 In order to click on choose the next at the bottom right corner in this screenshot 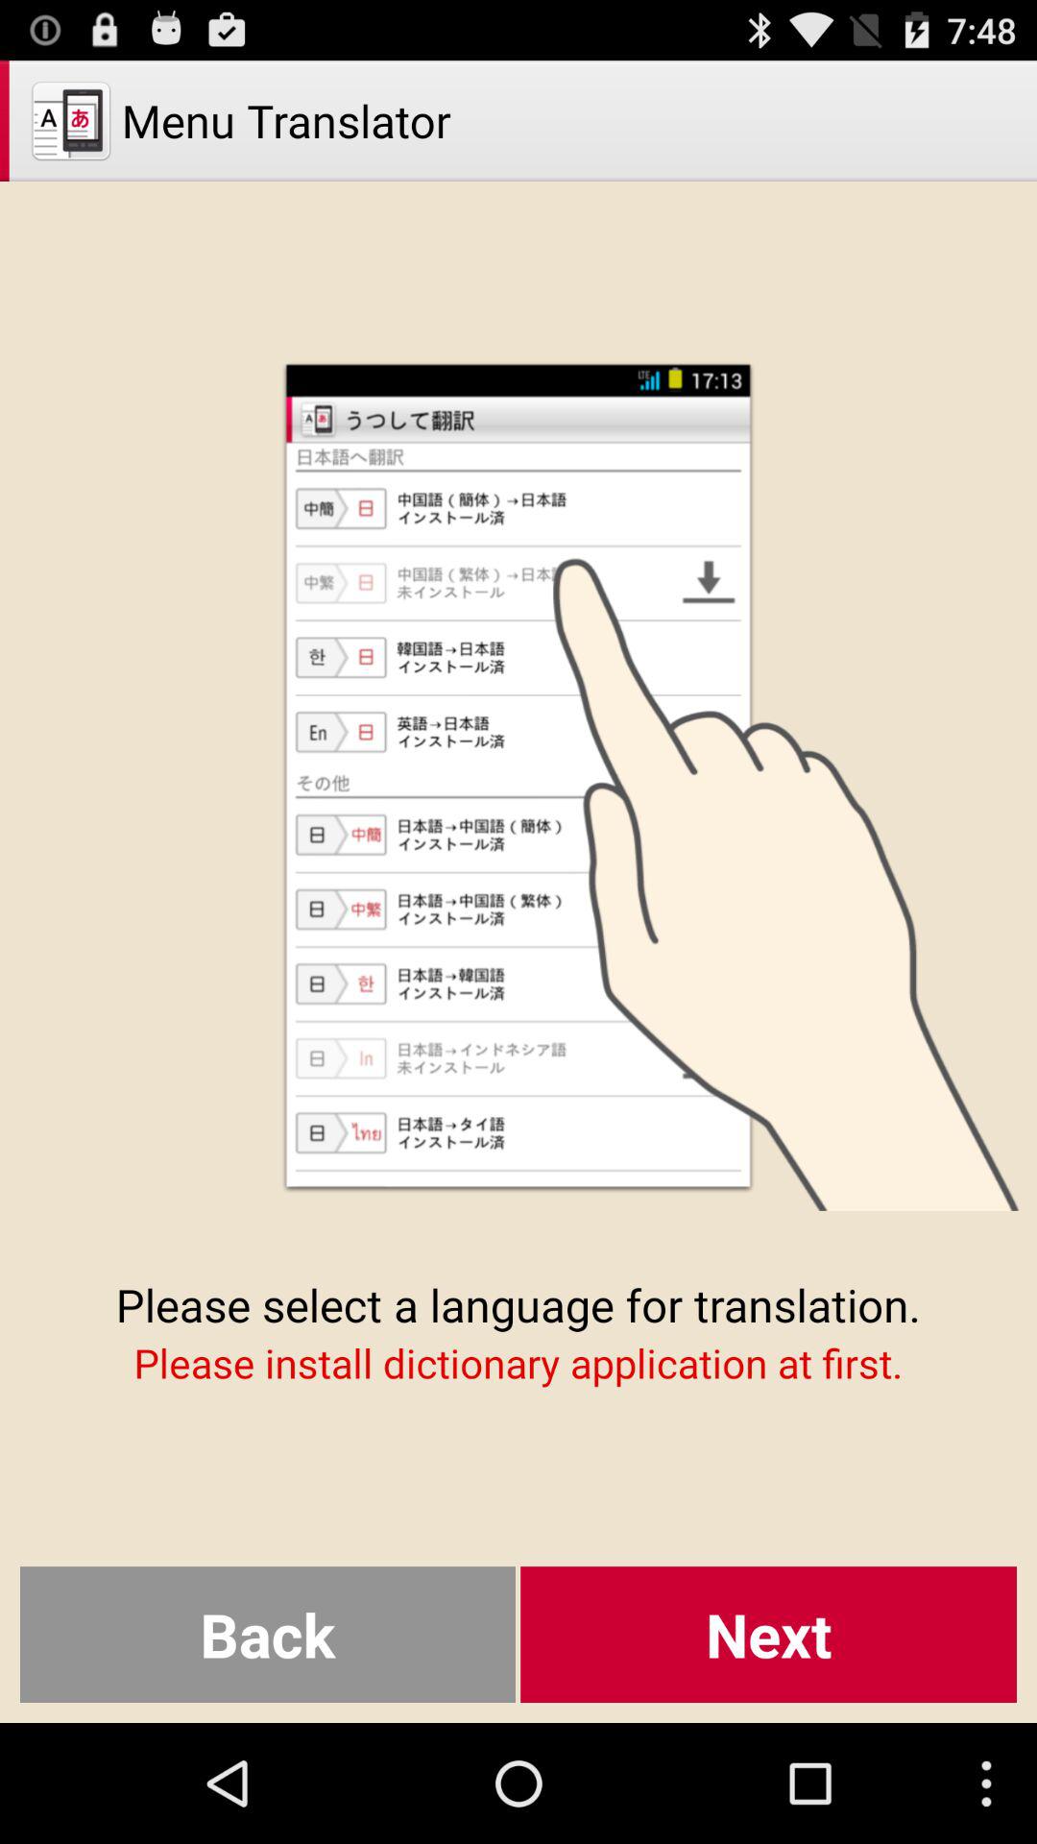, I will do `click(768, 1635)`.